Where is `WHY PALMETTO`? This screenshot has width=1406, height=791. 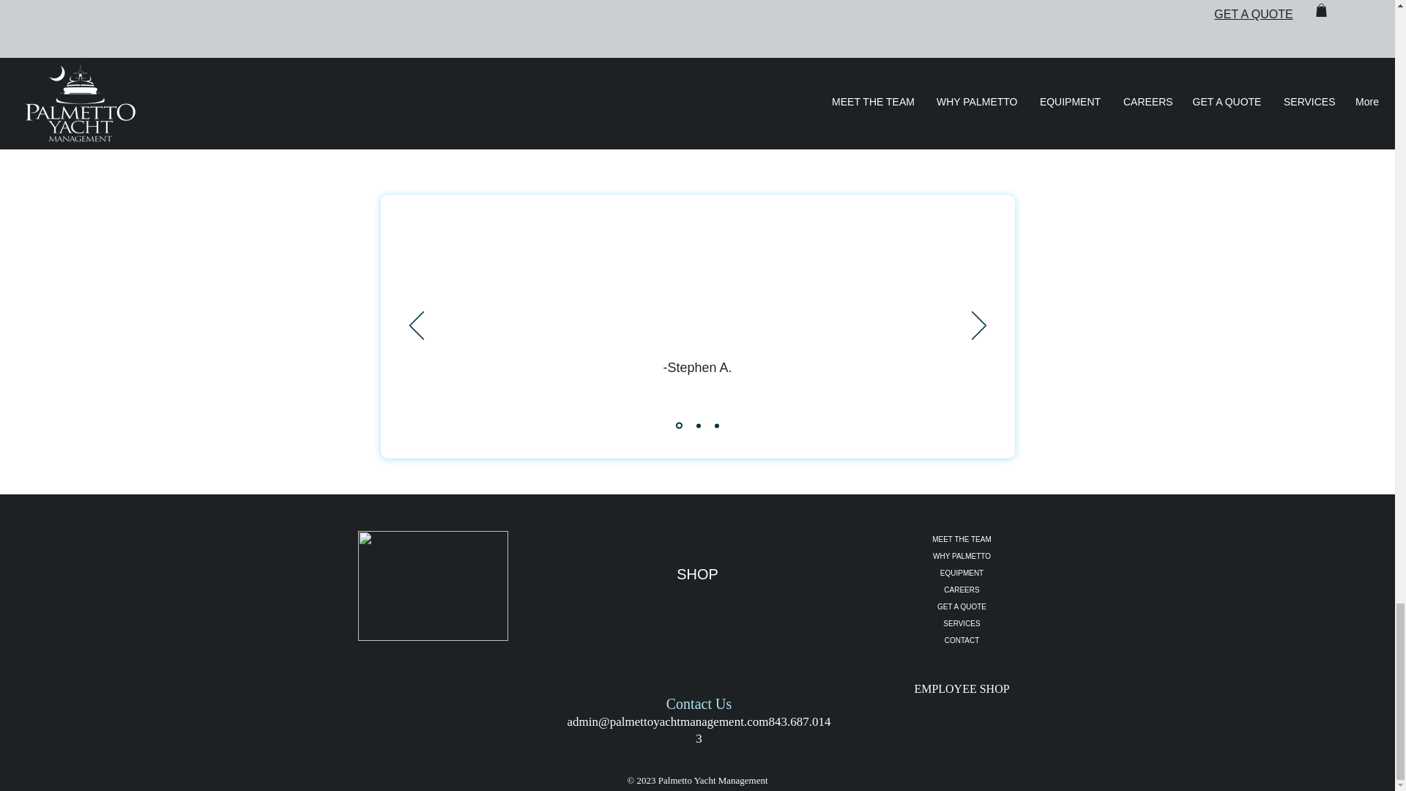
WHY PALMETTO is located at coordinates (962, 557).